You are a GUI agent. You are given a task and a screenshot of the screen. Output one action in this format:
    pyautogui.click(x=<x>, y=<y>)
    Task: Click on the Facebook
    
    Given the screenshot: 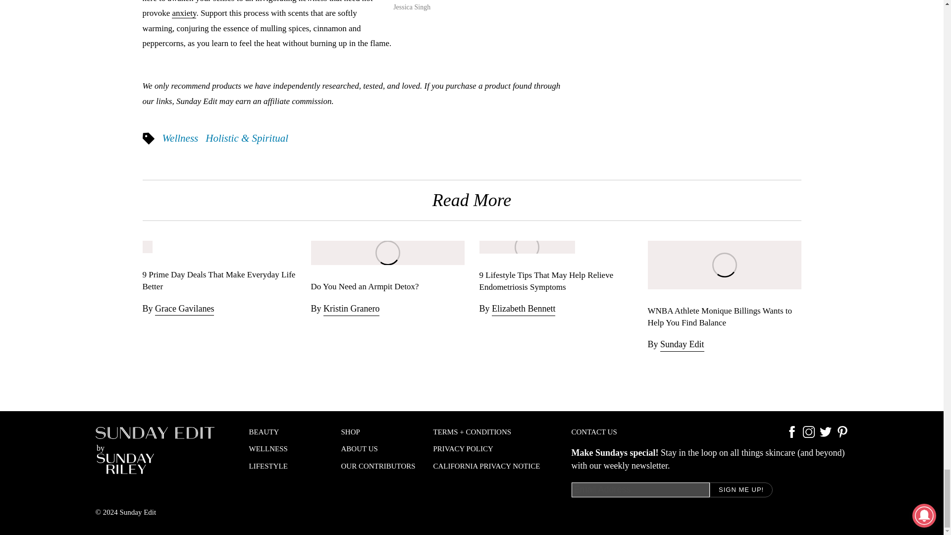 What is the action you would take?
    pyautogui.click(x=792, y=435)
    